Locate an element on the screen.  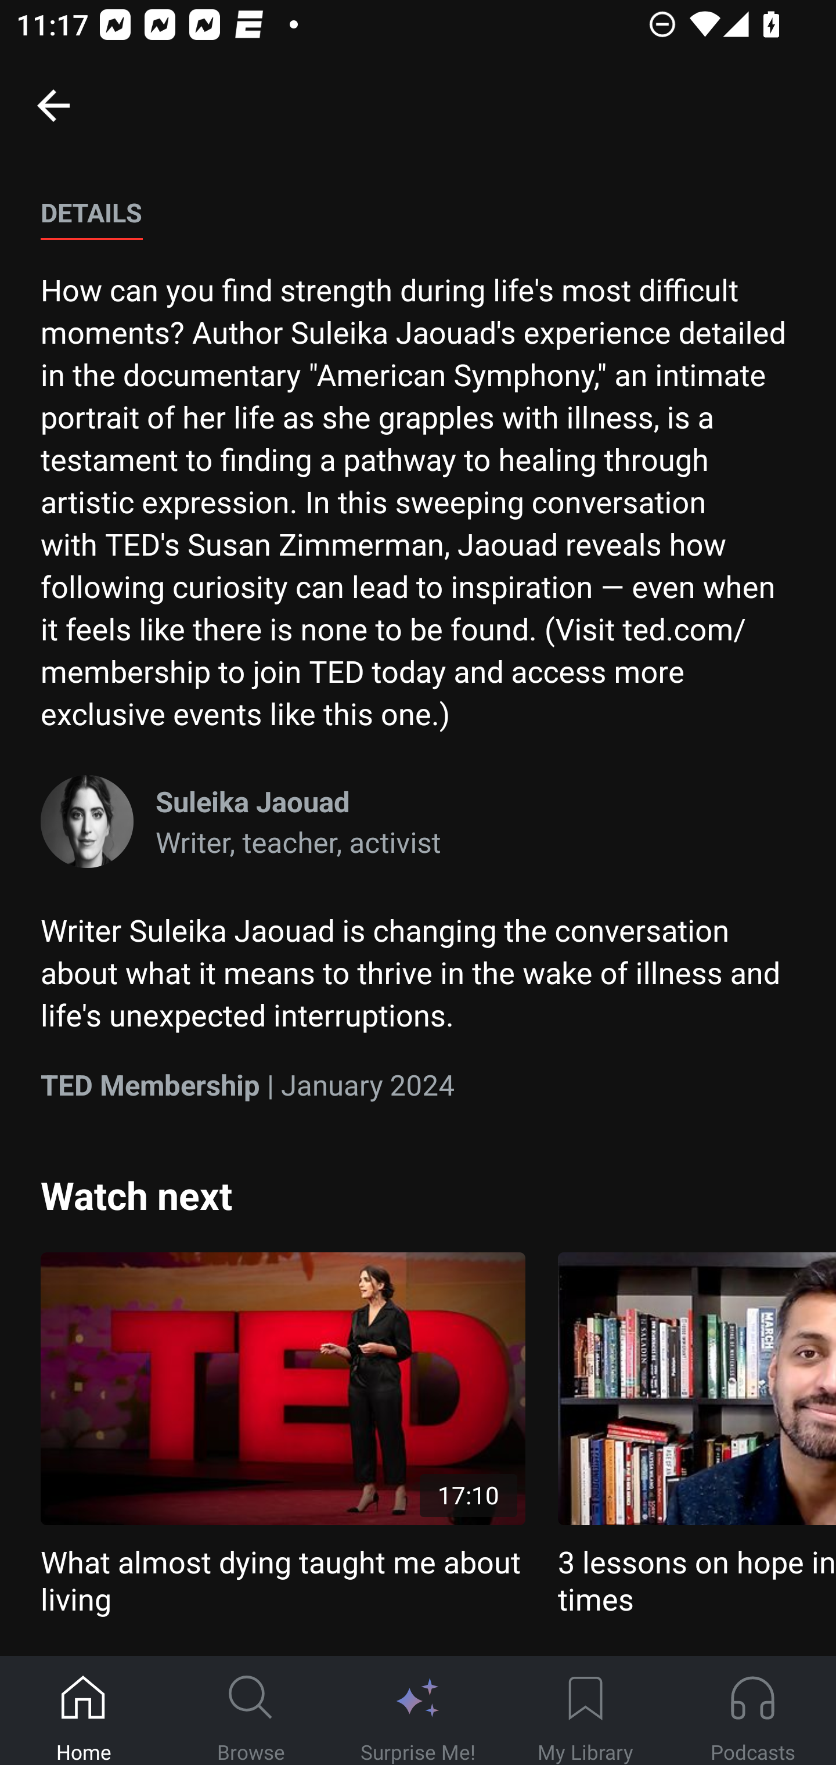
Home, back is located at coordinates (53, 105).